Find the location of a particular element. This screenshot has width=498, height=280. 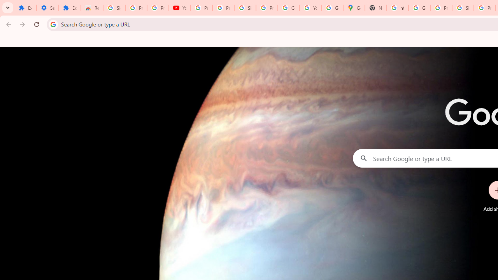

Extensions is located at coordinates (25, 8).